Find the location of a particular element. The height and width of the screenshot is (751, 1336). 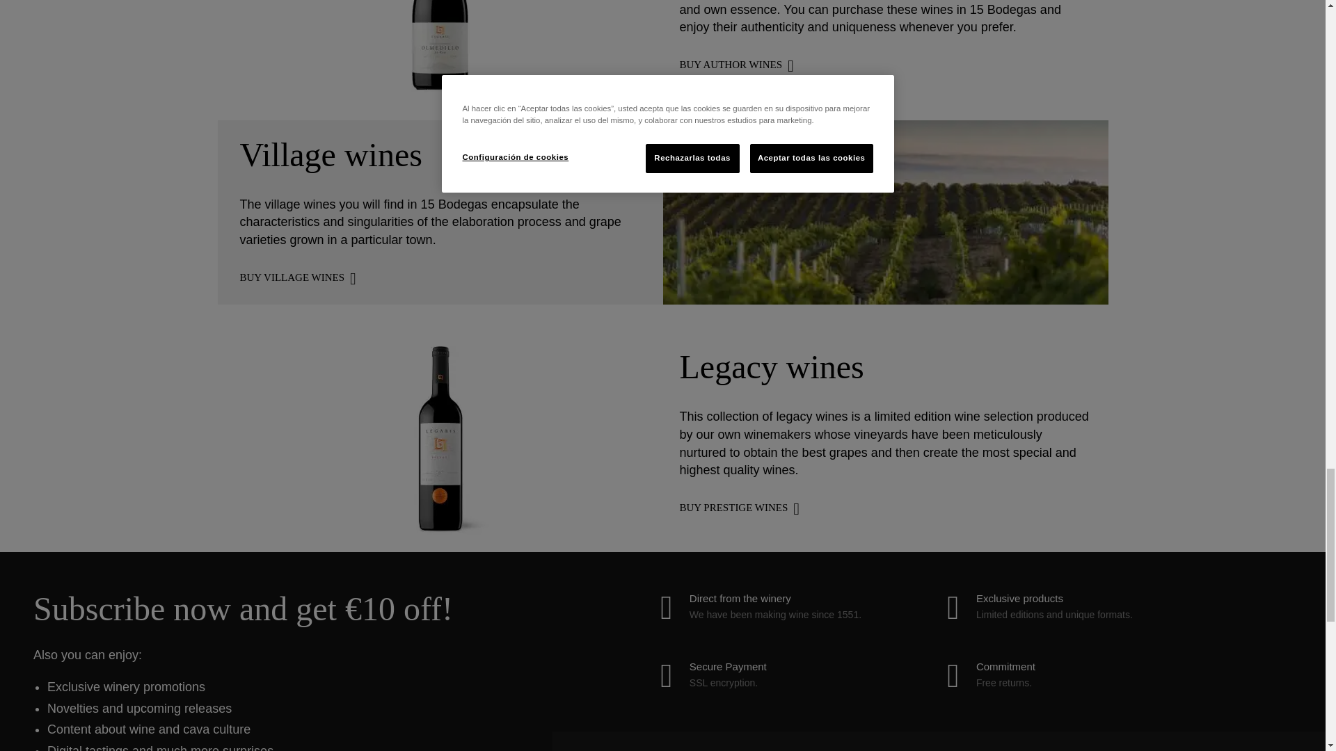

Olmedillo de Roa is located at coordinates (439, 46).